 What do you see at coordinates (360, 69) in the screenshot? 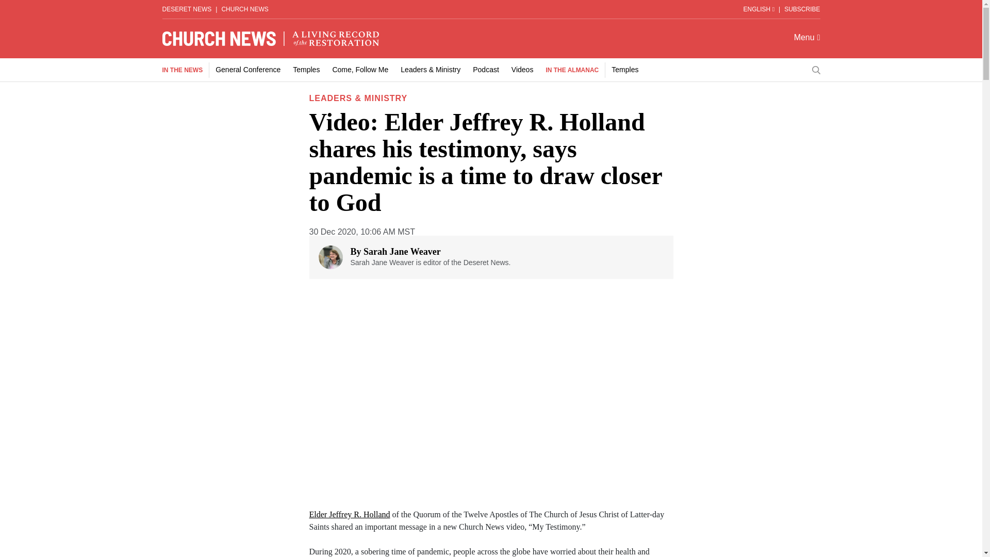
I see `Come, Follow Me` at bounding box center [360, 69].